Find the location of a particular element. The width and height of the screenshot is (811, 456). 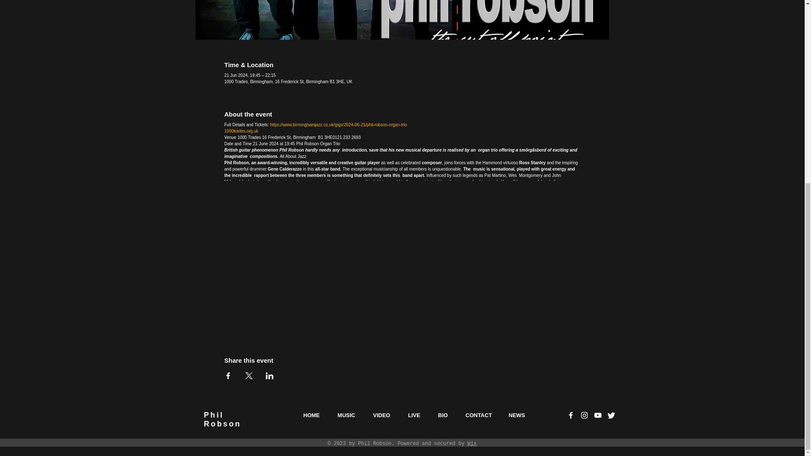

NEWS is located at coordinates (516, 112).